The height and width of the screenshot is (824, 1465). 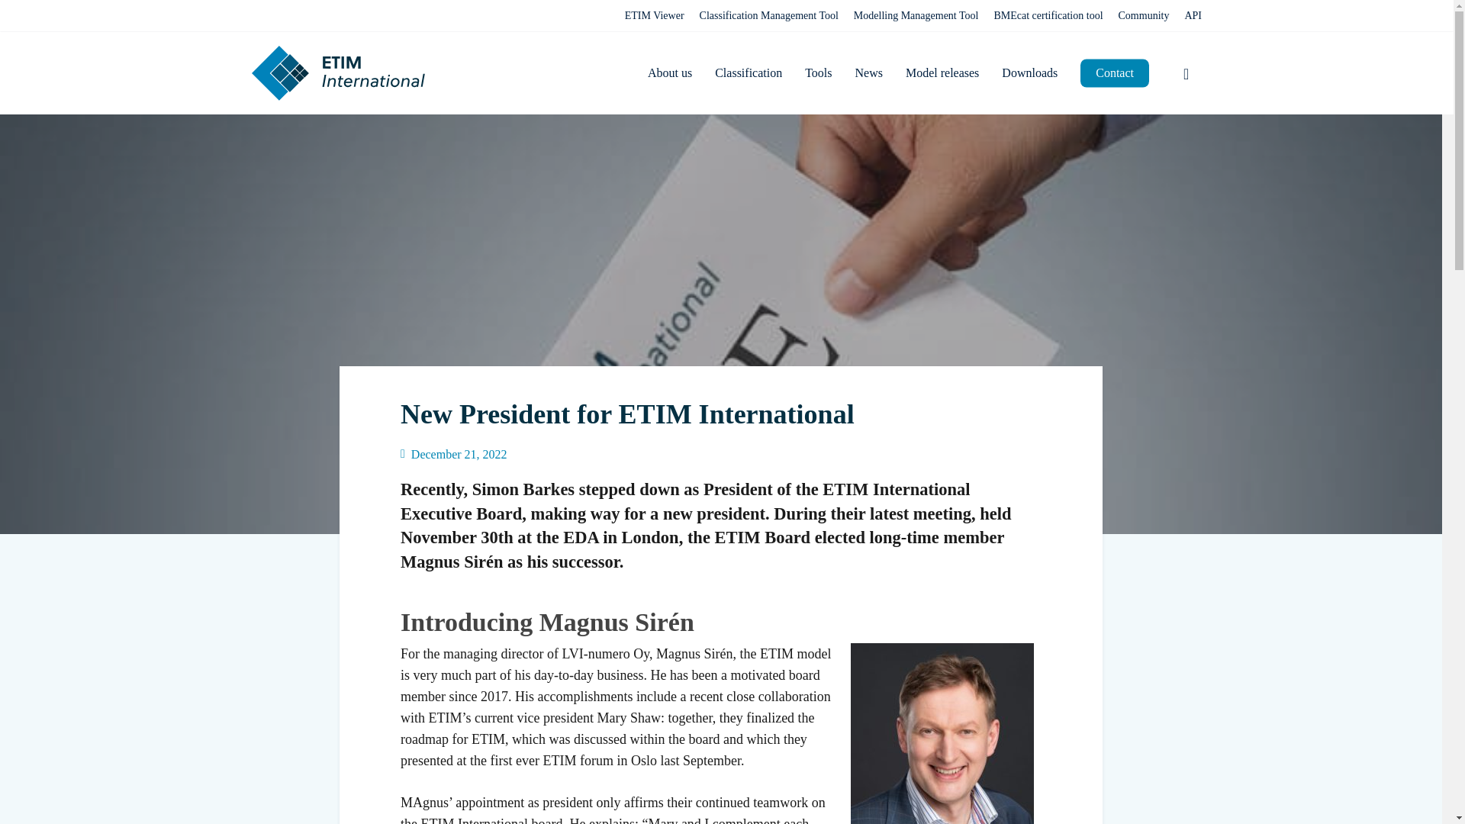 I want to click on Modelling Management Tool, so click(x=916, y=15).